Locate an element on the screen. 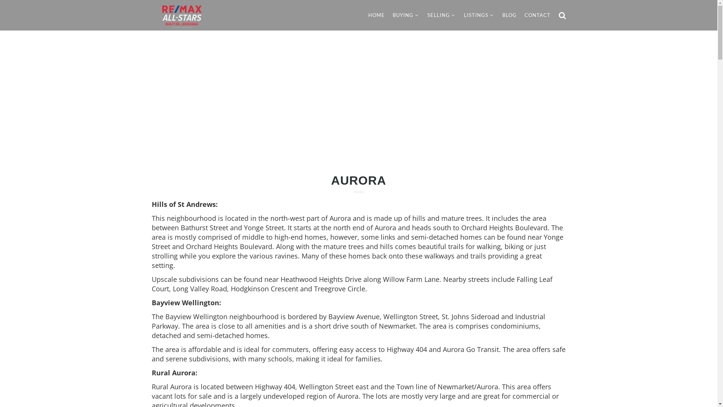 Image resolution: width=723 pixels, height=407 pixels. CONTACT is located at coordinates (537, 15).